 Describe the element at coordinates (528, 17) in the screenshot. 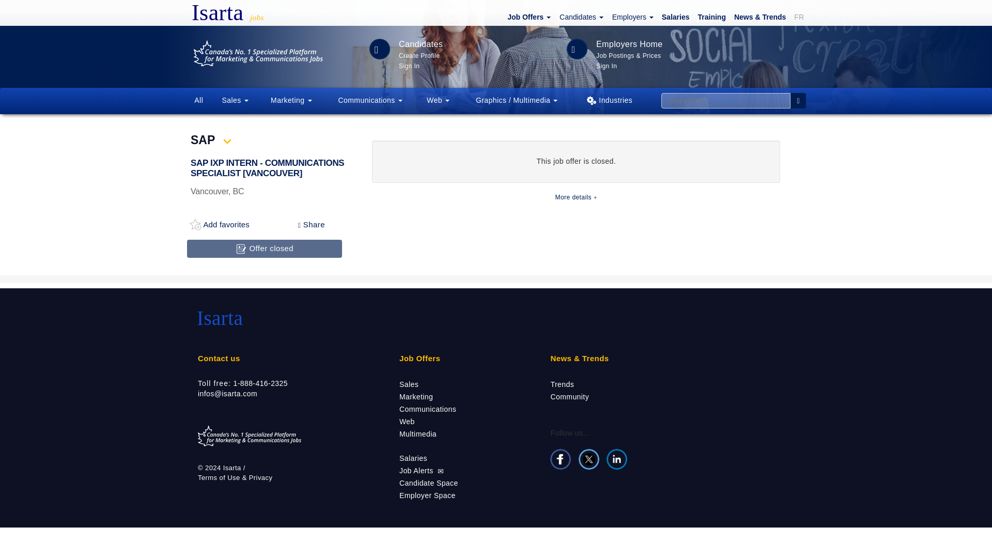

I see `Job Offers` at that location.